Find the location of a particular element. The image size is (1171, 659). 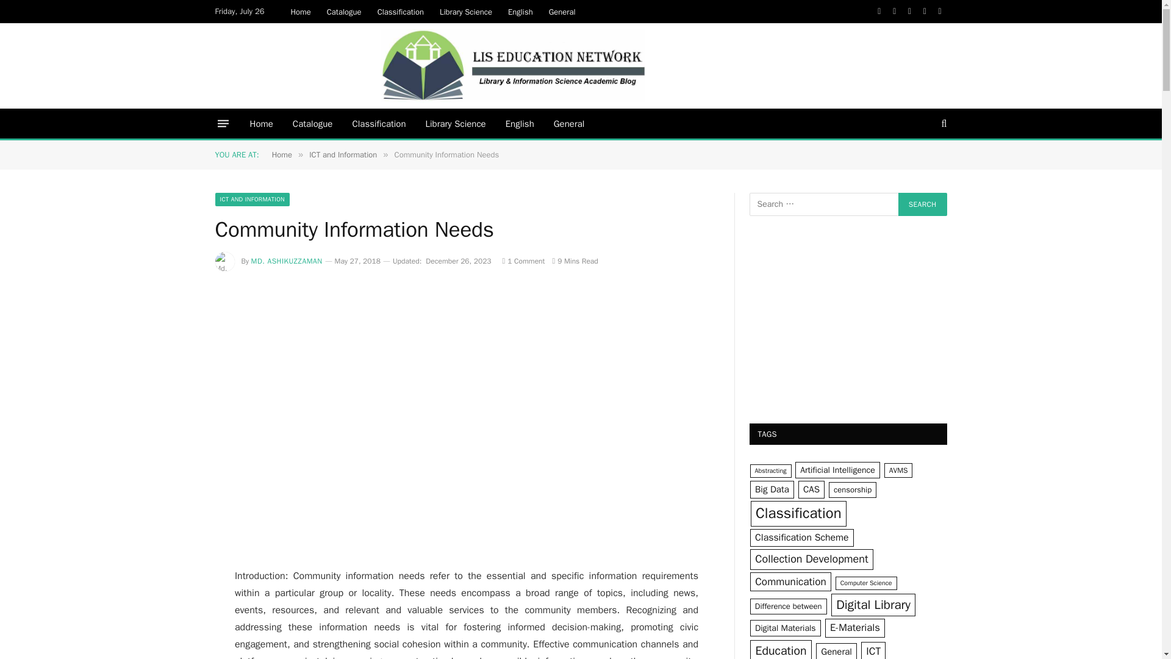

Catalogue is located at coordinates (313, 123).